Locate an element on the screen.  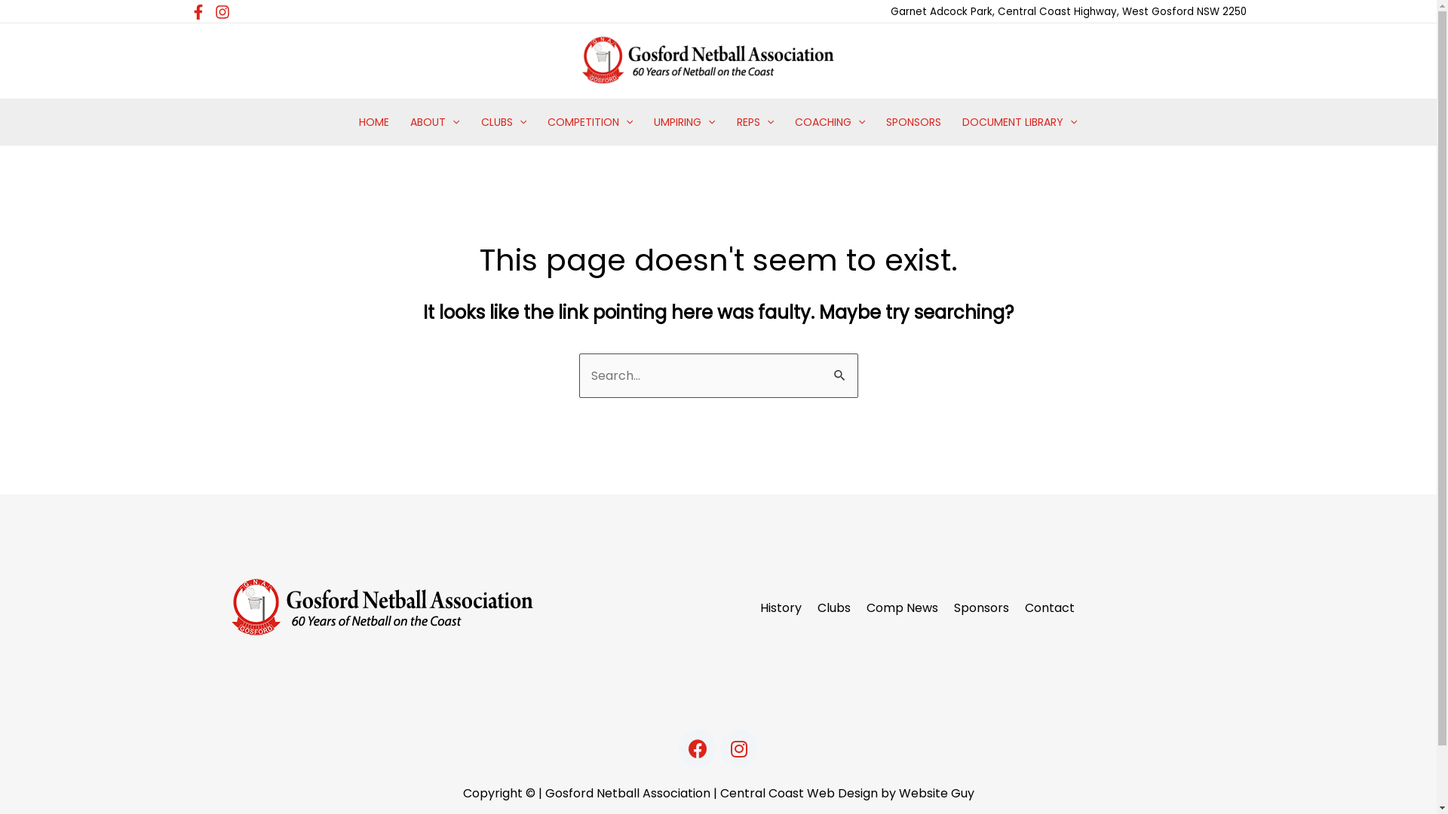
SPONSORS is located at coordinates (914, 122).